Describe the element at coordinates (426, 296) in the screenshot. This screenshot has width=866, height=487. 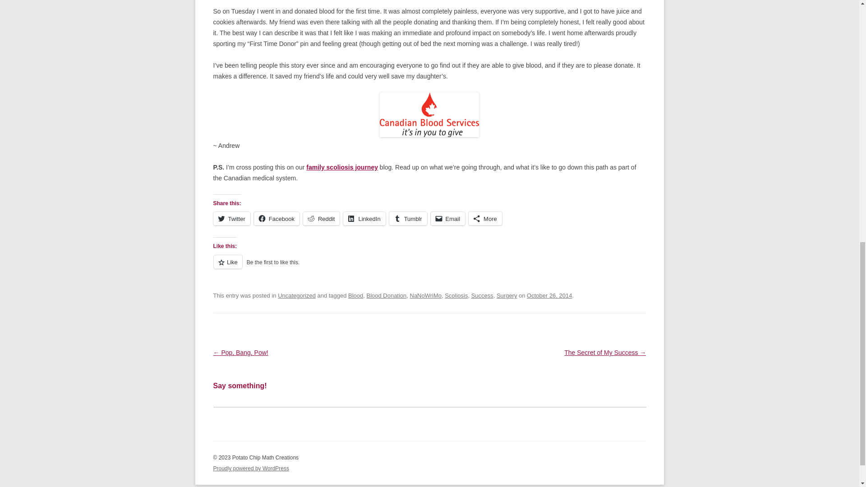
I see `NaNoWriMo` at that location.